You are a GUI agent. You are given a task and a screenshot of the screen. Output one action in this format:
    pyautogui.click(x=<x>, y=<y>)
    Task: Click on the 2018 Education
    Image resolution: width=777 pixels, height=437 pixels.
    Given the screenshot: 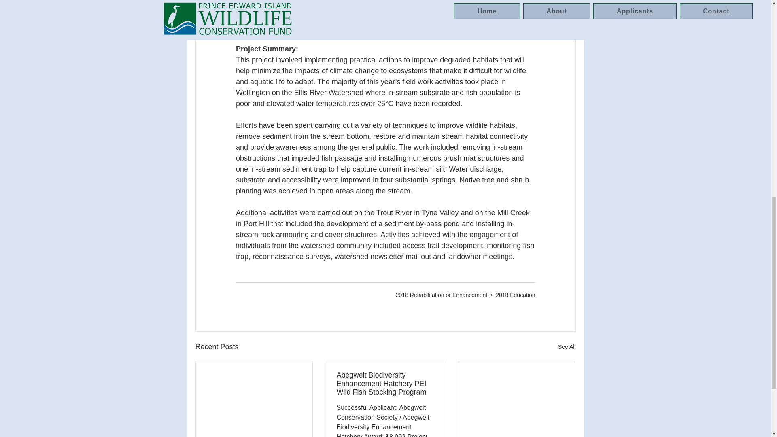 What is the action you would take?
    pyautogui.click(x=515, y=295)
    